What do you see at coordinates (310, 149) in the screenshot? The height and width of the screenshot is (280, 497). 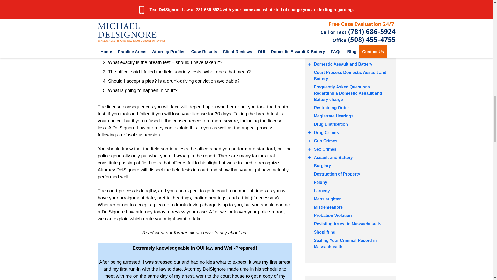 I see `See More` at bounding box center [310, 149].